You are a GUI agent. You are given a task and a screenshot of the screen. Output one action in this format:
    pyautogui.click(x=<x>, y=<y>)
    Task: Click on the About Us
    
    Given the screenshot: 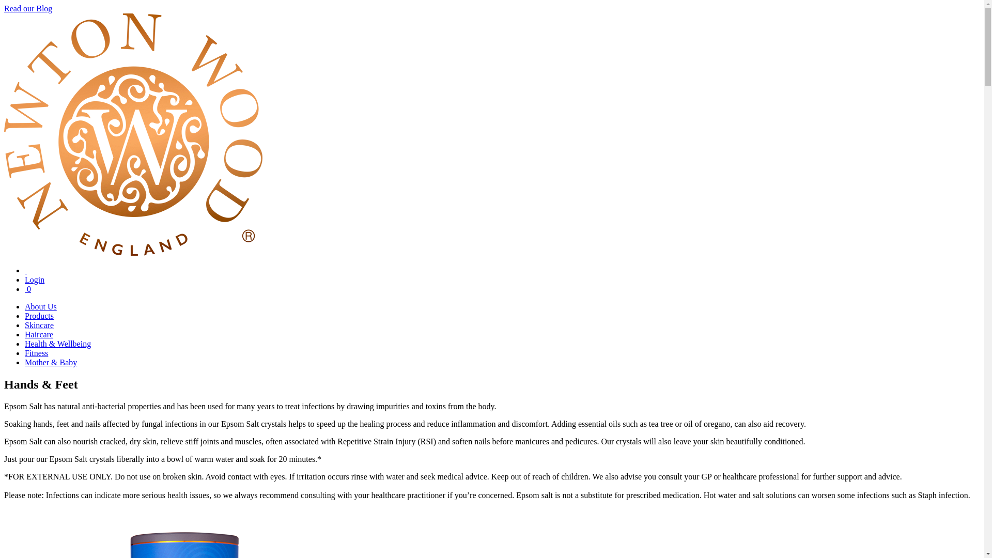 What is the action you would take?
    pyautogui.click(x=40, y=306)
    